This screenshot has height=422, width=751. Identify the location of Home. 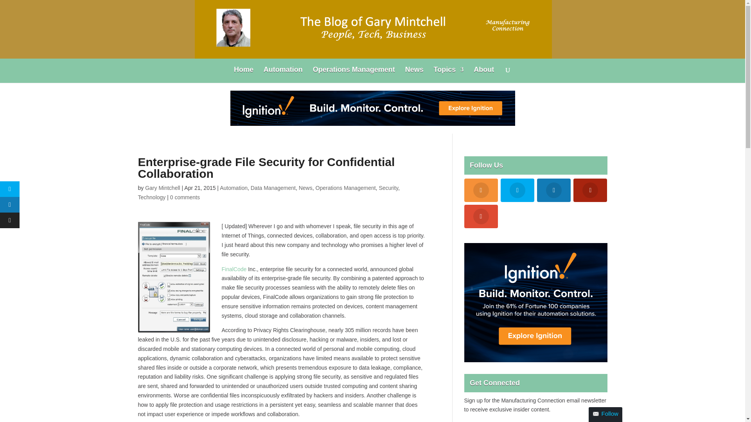
(243, 74).